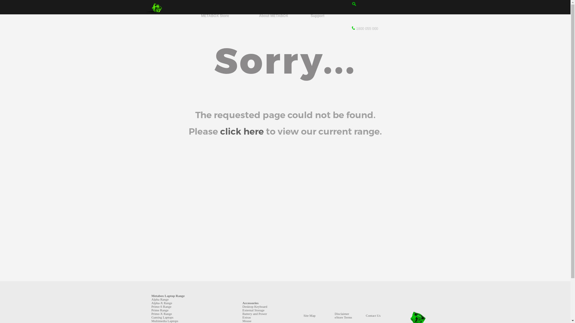 The height and width of the screenshot is (323, 575). What do you see at coordinates (162, 303) in the screenshot?
I see `Alpha-X Range` at bounding box center [162, 303].